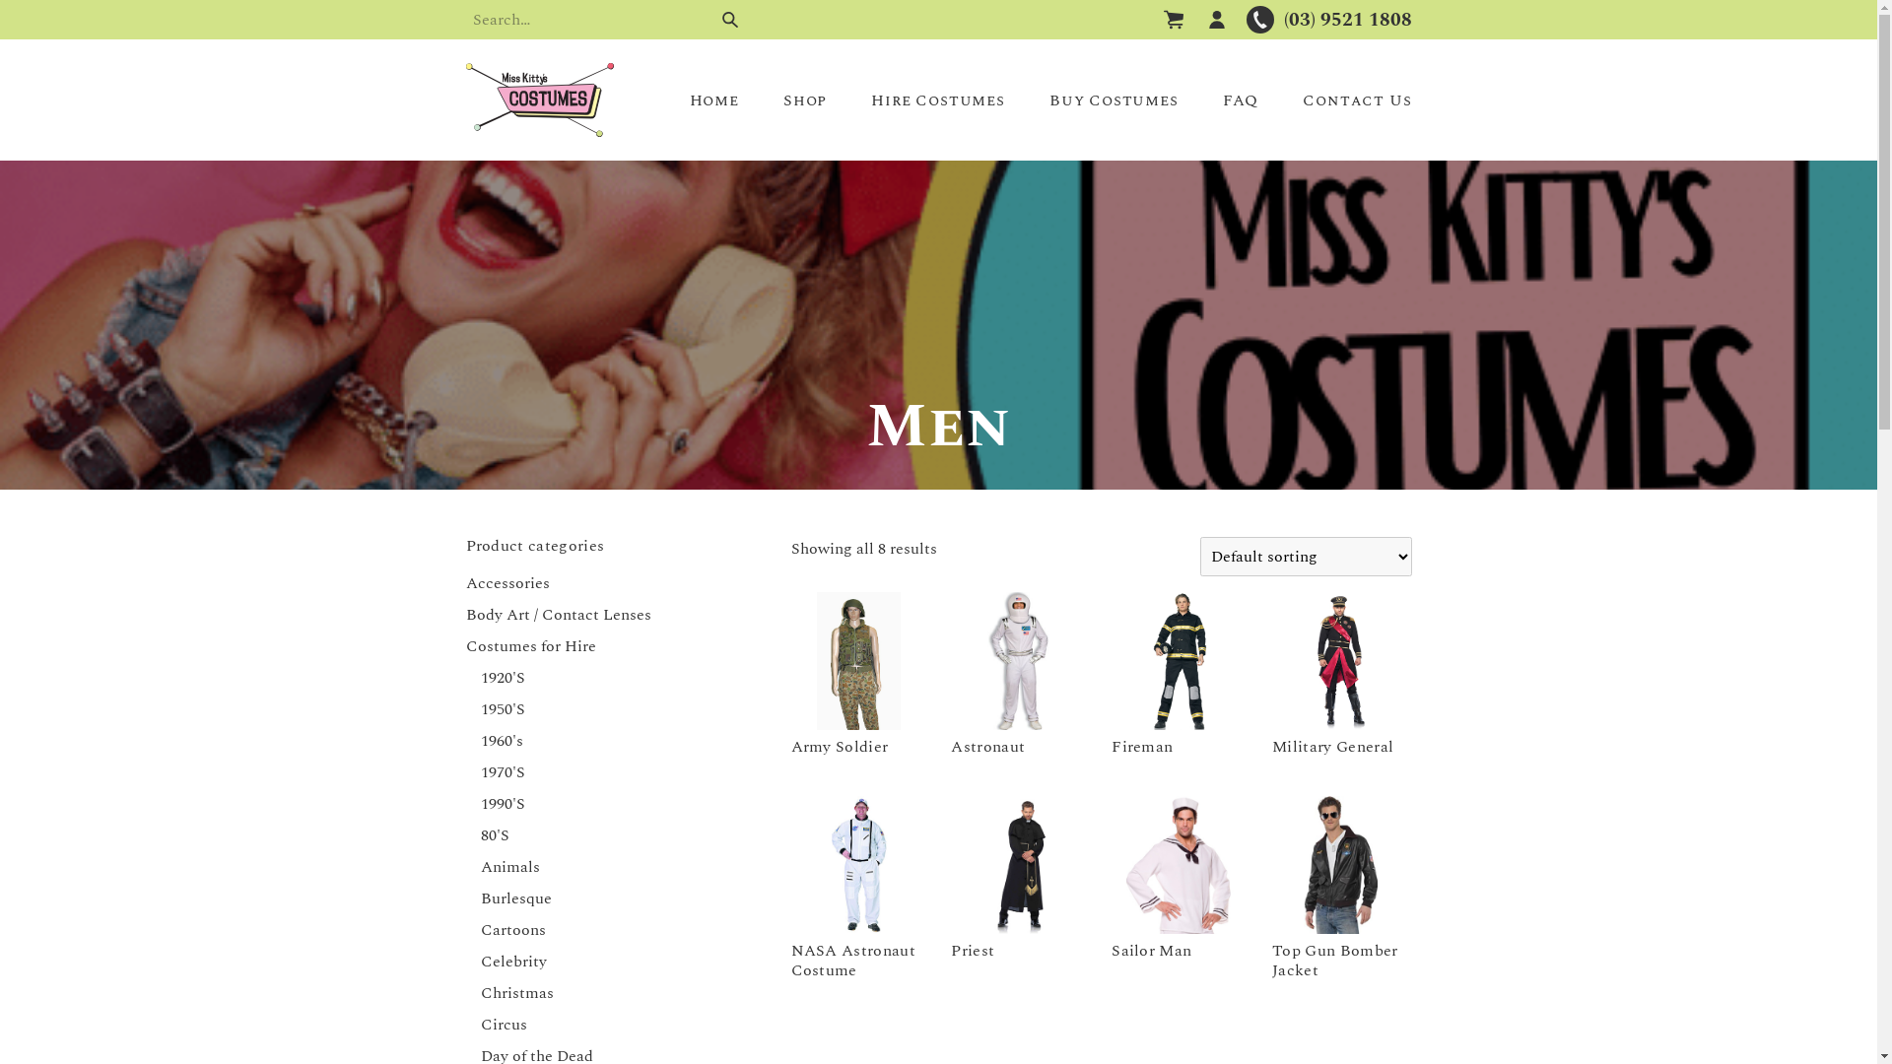 The image size is (1892, 1064). I want to click on Christmas, so click(517, 993).